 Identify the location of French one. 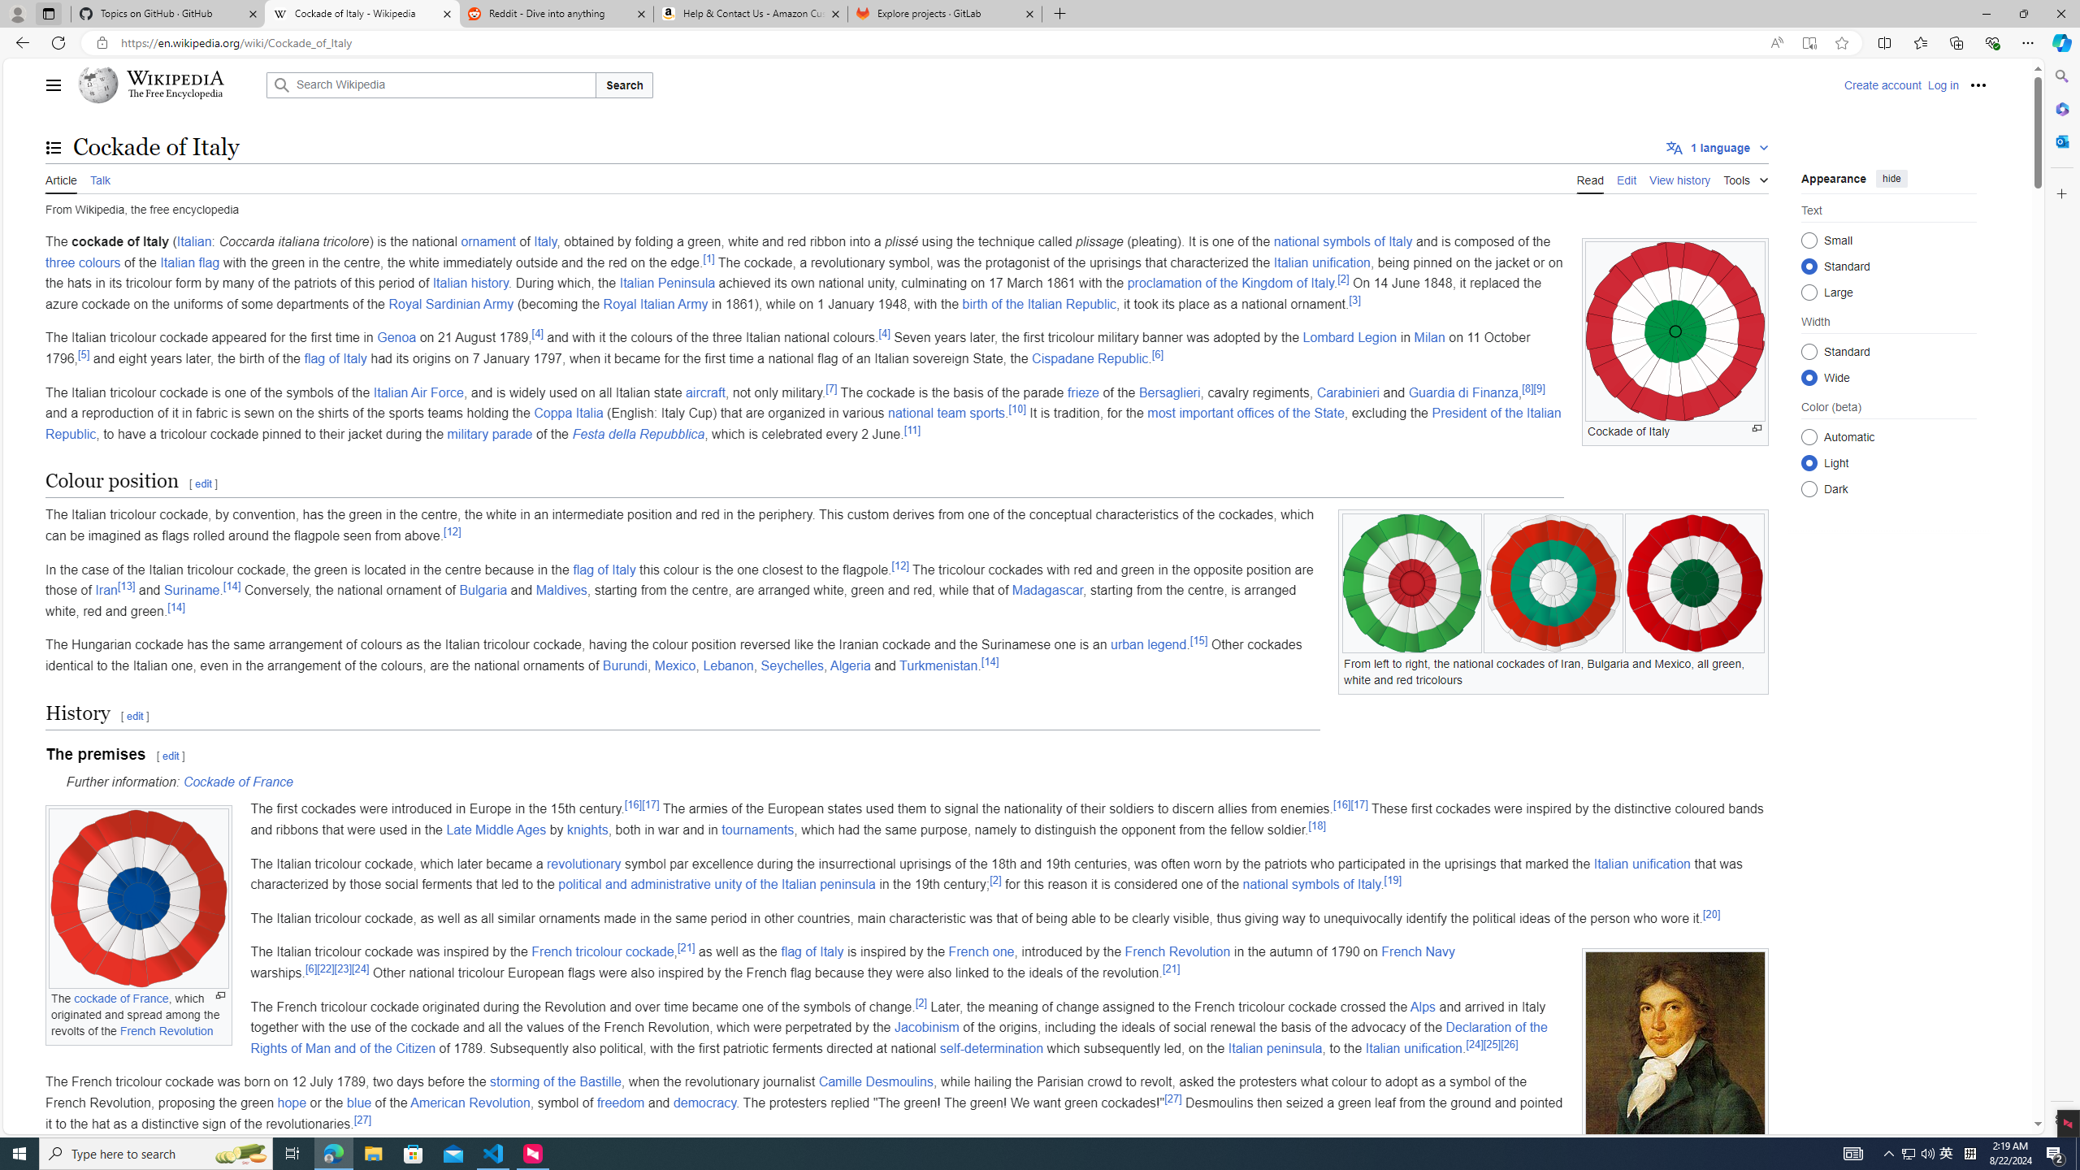
(981, 952).